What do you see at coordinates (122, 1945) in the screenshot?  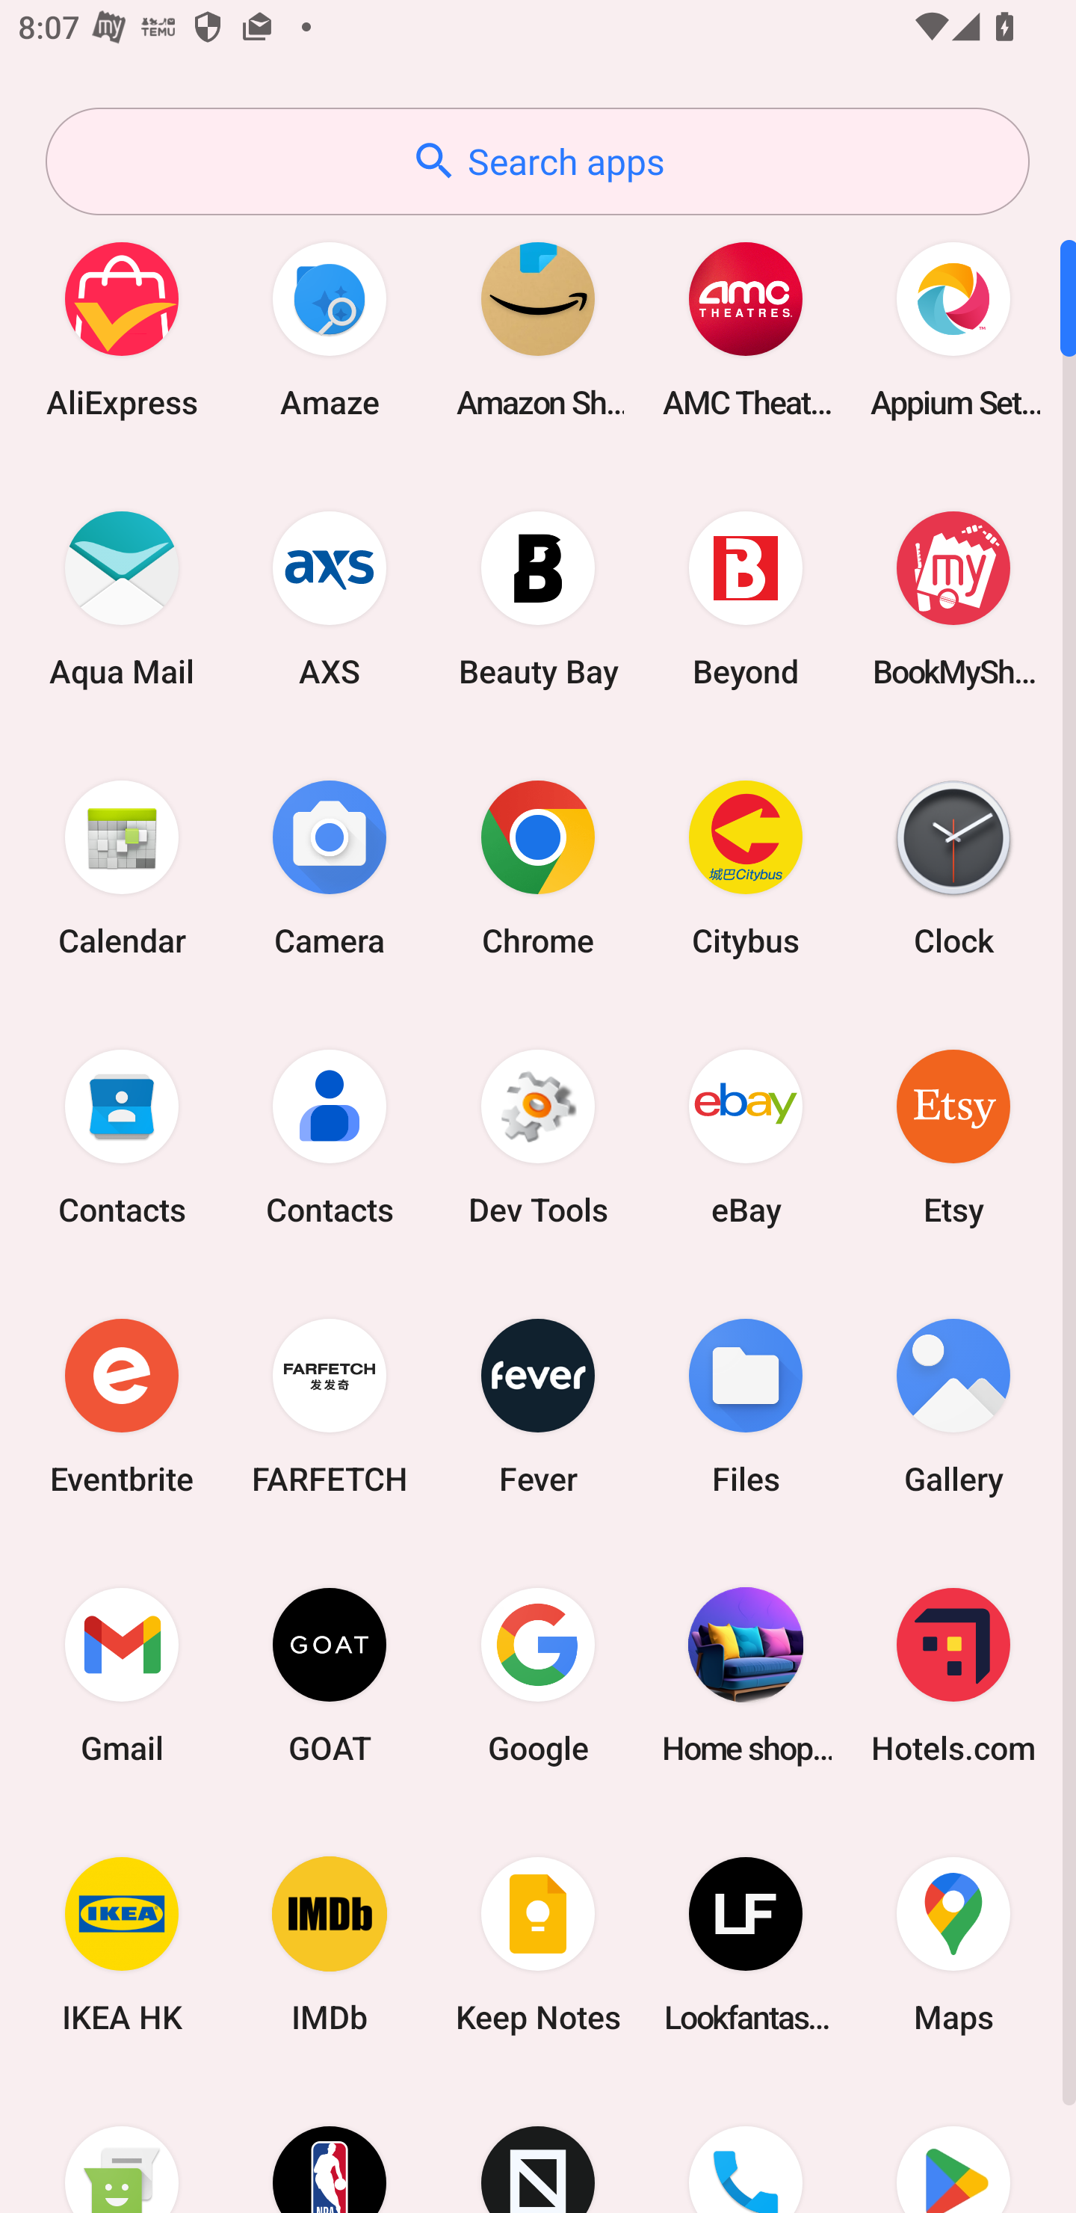 I see `IKEA HK` at bounding box center [122, 1945].